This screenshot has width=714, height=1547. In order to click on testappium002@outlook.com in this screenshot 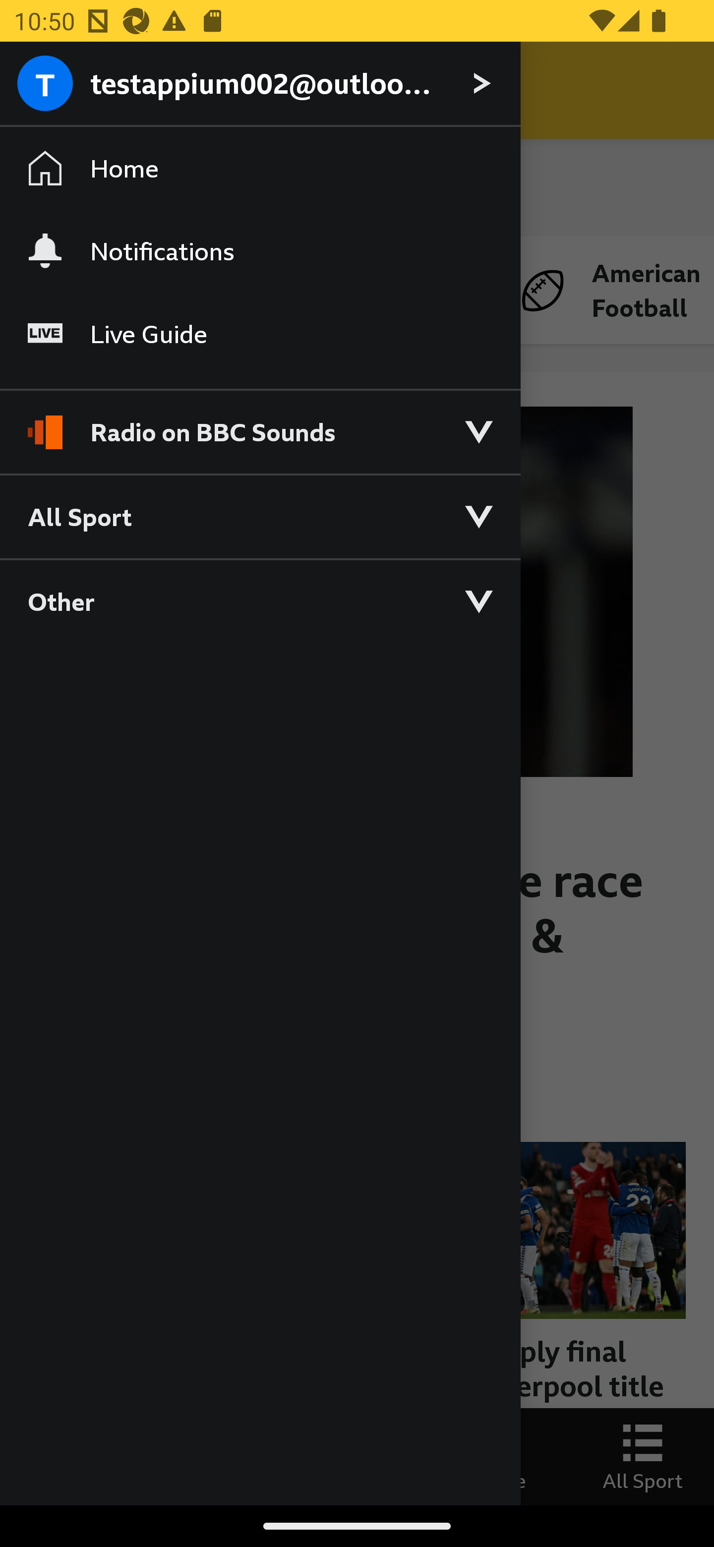, I will do `click(260, 84)`.